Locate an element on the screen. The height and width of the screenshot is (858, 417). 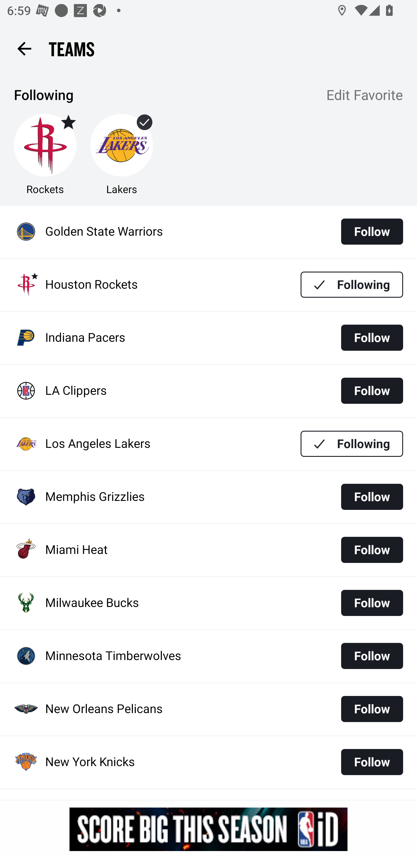
Follow is located at coordinates (372, 709).